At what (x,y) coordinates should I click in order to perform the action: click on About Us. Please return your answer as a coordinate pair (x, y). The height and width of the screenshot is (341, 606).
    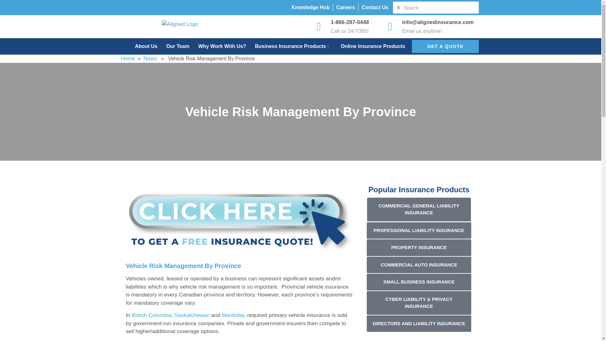
    Looking at the image, I should click on (142, 46).